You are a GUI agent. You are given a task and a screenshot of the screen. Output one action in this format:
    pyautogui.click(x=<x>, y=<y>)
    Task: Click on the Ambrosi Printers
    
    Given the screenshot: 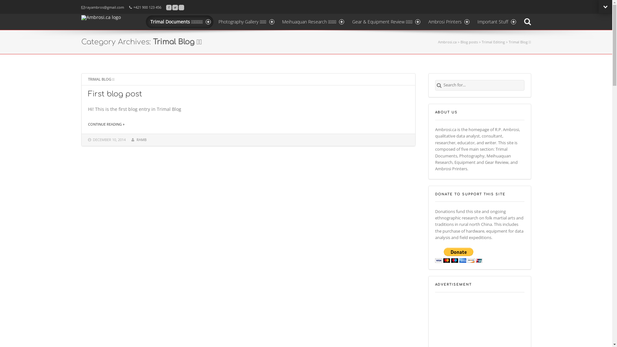 What is the action you would take?
    pyautogui.click(x=448, y=22)
    